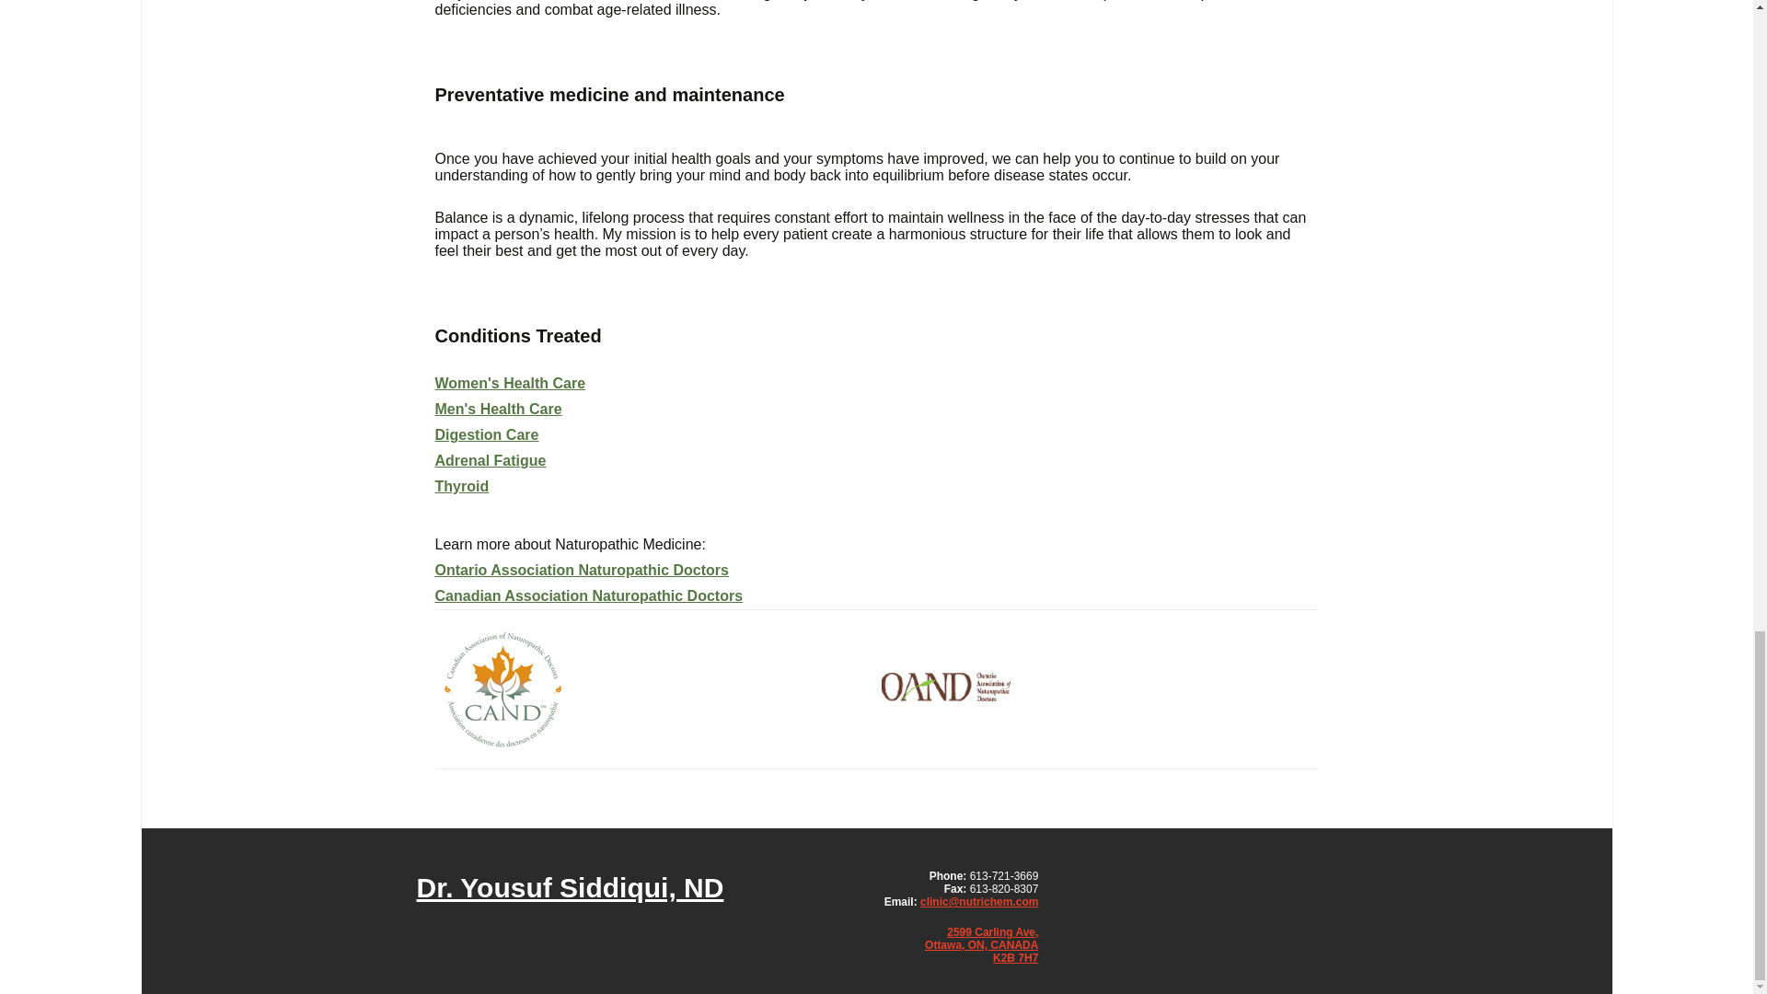  Describe the element at coordinates (588, 595) in the screenshot. I see `Canadian Association Naturopathic Doctors` at that location.